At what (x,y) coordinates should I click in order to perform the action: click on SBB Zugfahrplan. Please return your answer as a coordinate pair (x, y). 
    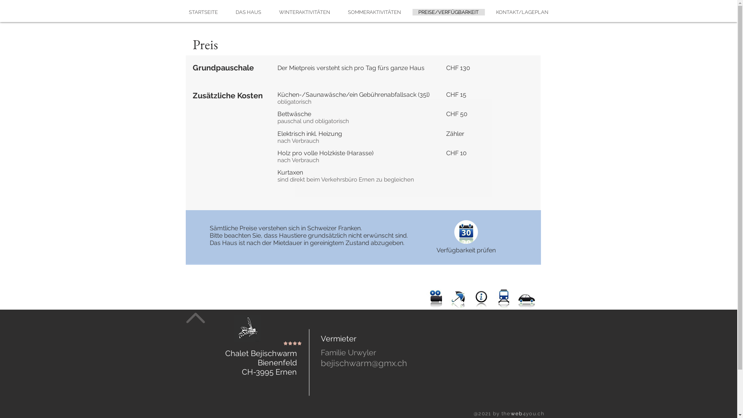
    Looking at the image, I should click on (505, 298).